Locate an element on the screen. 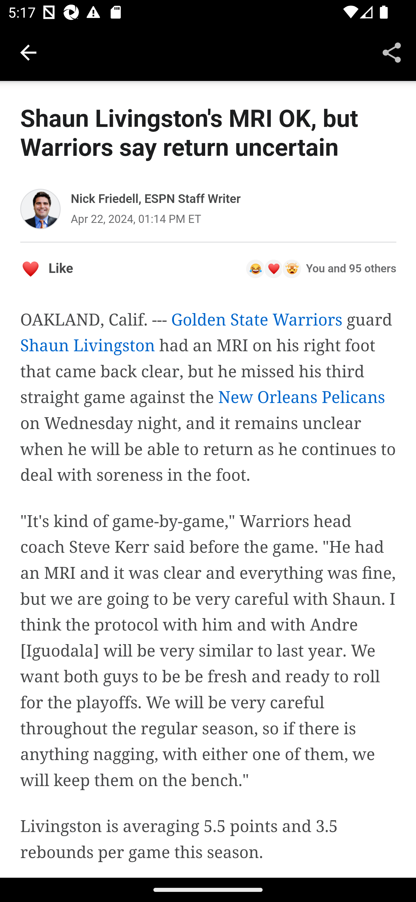  Reaction count is located at coordinates (321, 268).